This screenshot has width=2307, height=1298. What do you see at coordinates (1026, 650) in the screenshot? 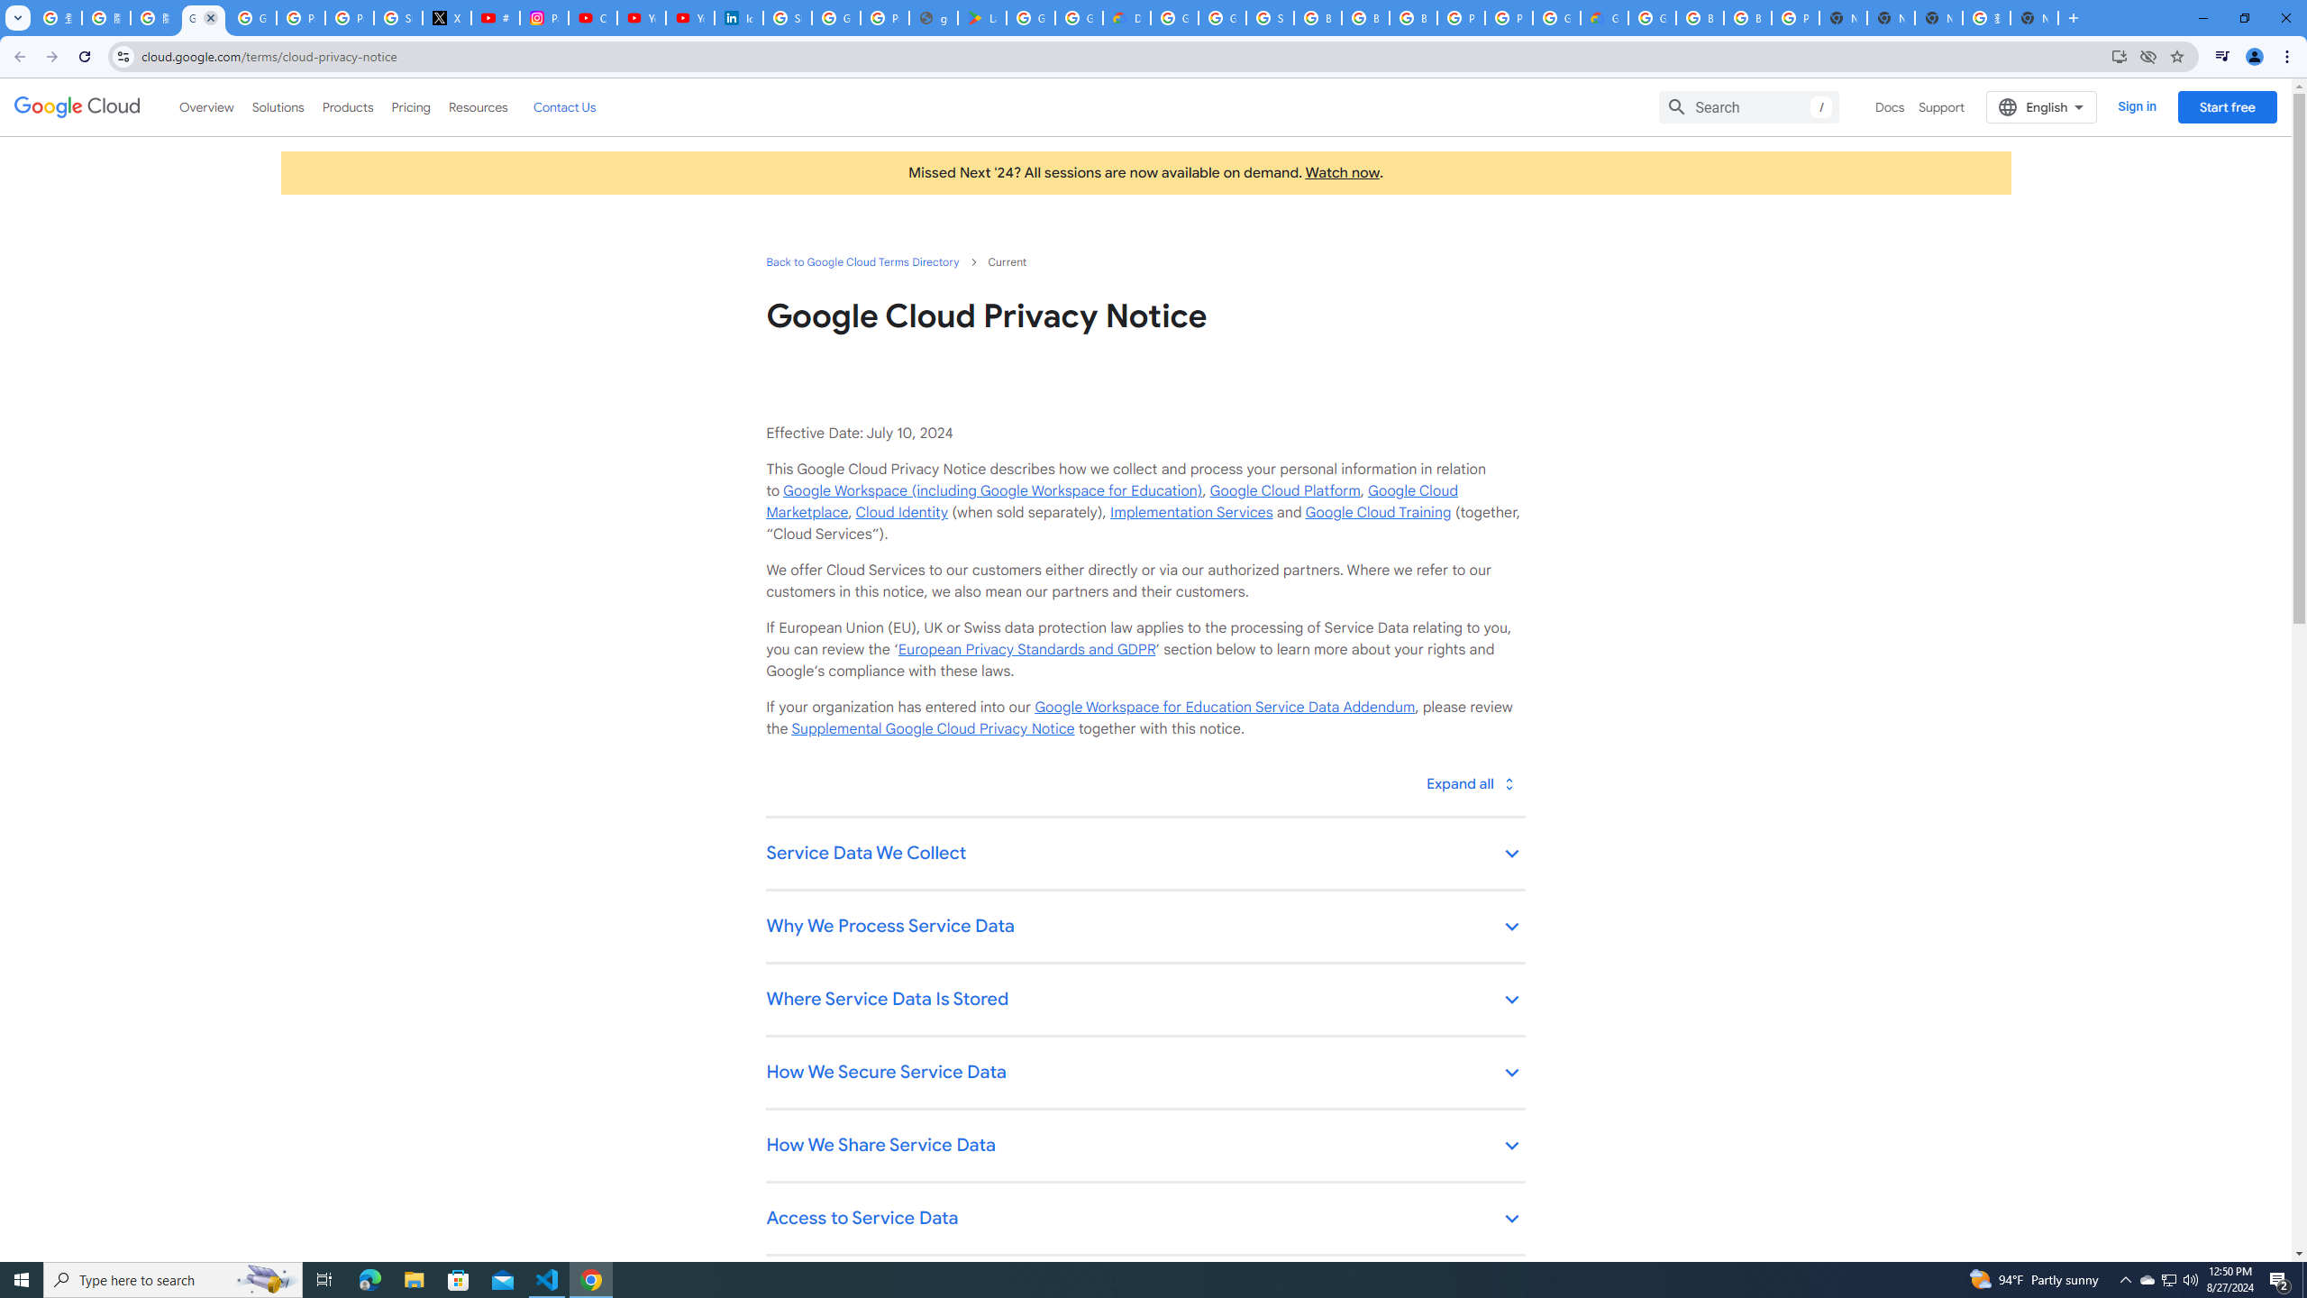
I see `European Privacy Standards and GDPR` at bounding box center [1026, 650].